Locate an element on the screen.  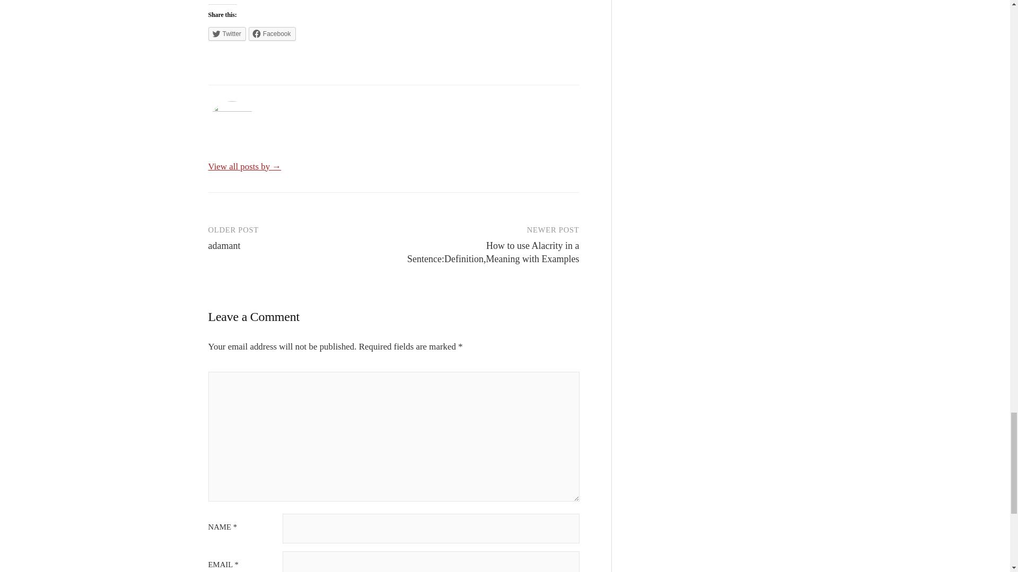
Click to share on Facebook is located at coordinates (272, 33).